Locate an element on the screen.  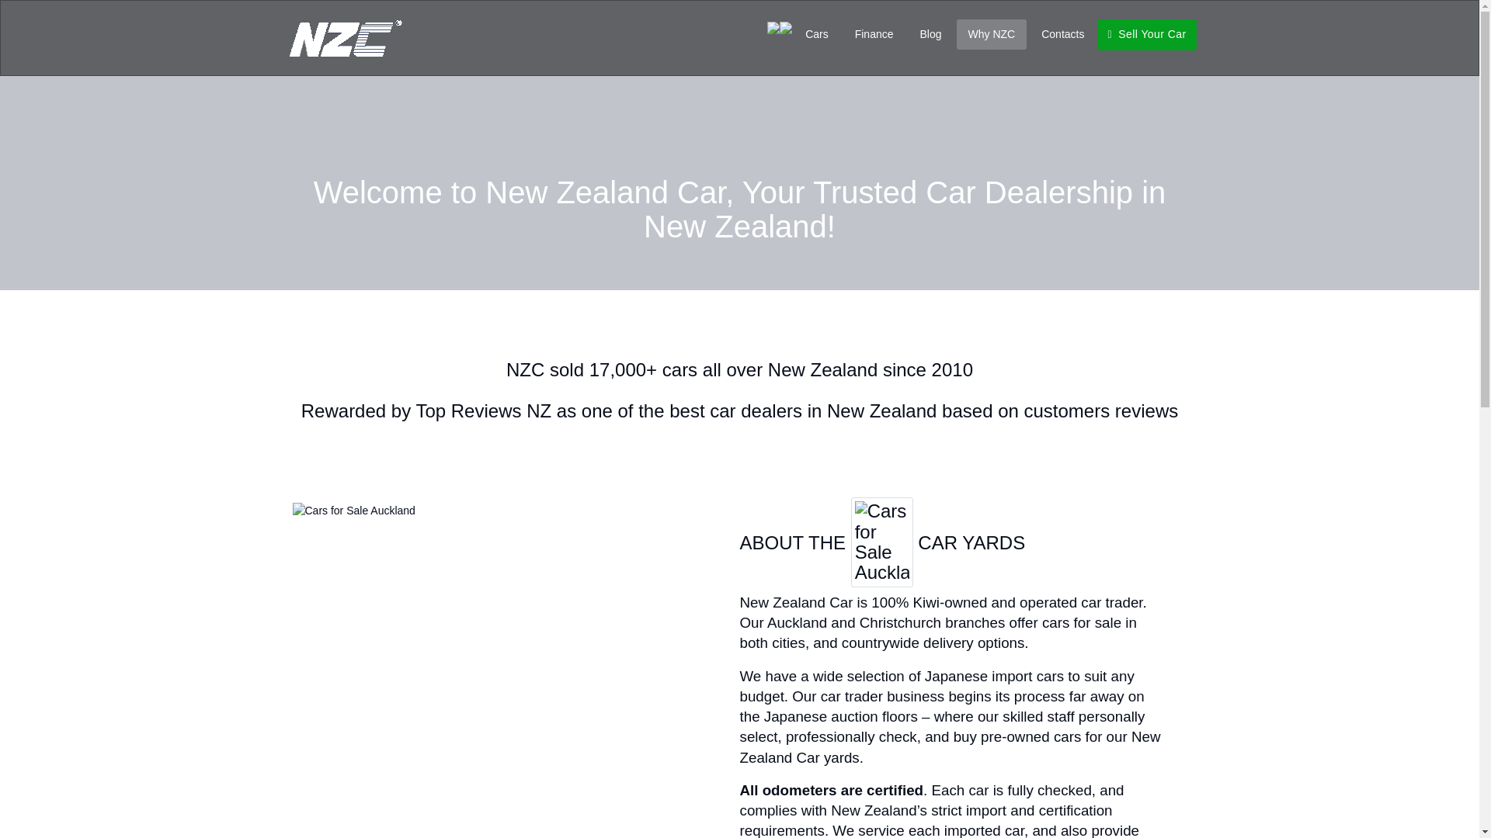
Why NZC is located at coordinates (992, 34).